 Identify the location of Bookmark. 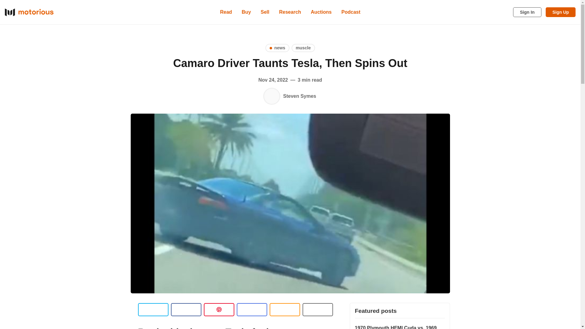
(317, 310).